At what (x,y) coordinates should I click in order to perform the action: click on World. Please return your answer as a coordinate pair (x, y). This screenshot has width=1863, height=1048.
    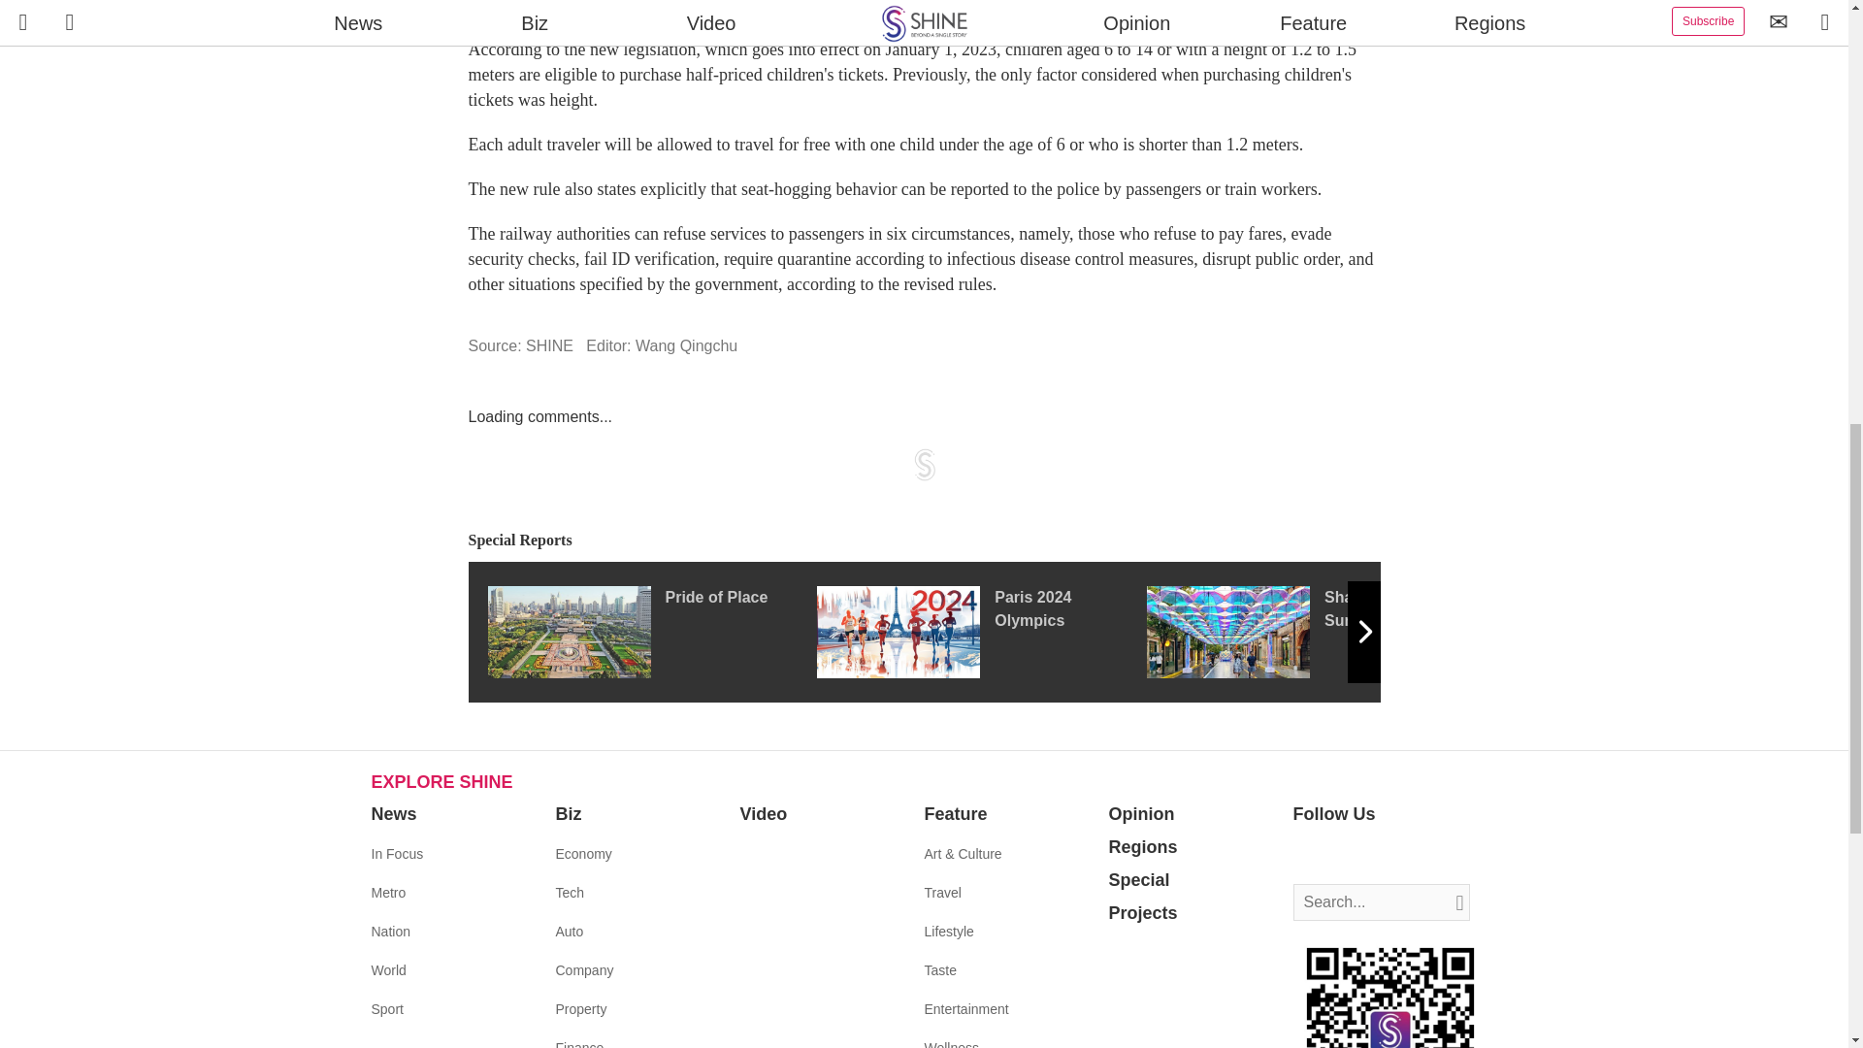
    Looking at the image, I should click on (388, 970).